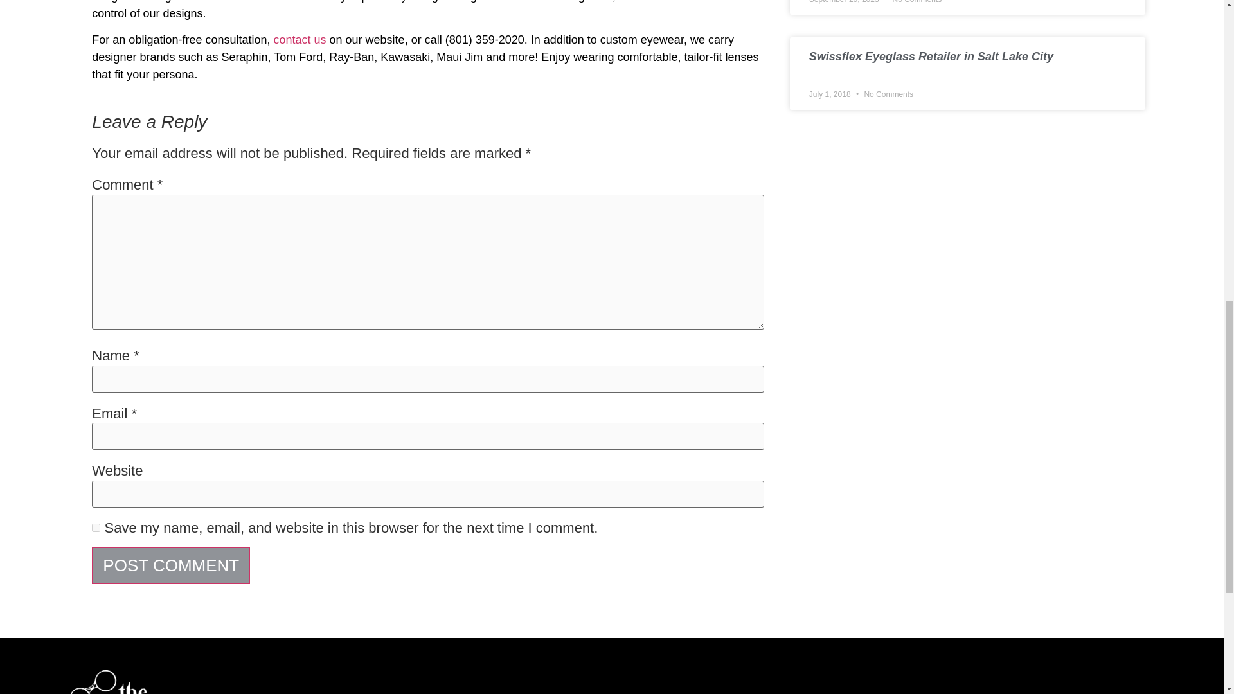  What do you see at coordinates (931, 57) in the screenshot?
I see `Swissflex Eyeglass Retailer in Salt Lake City` at bounding box center [931, 57].